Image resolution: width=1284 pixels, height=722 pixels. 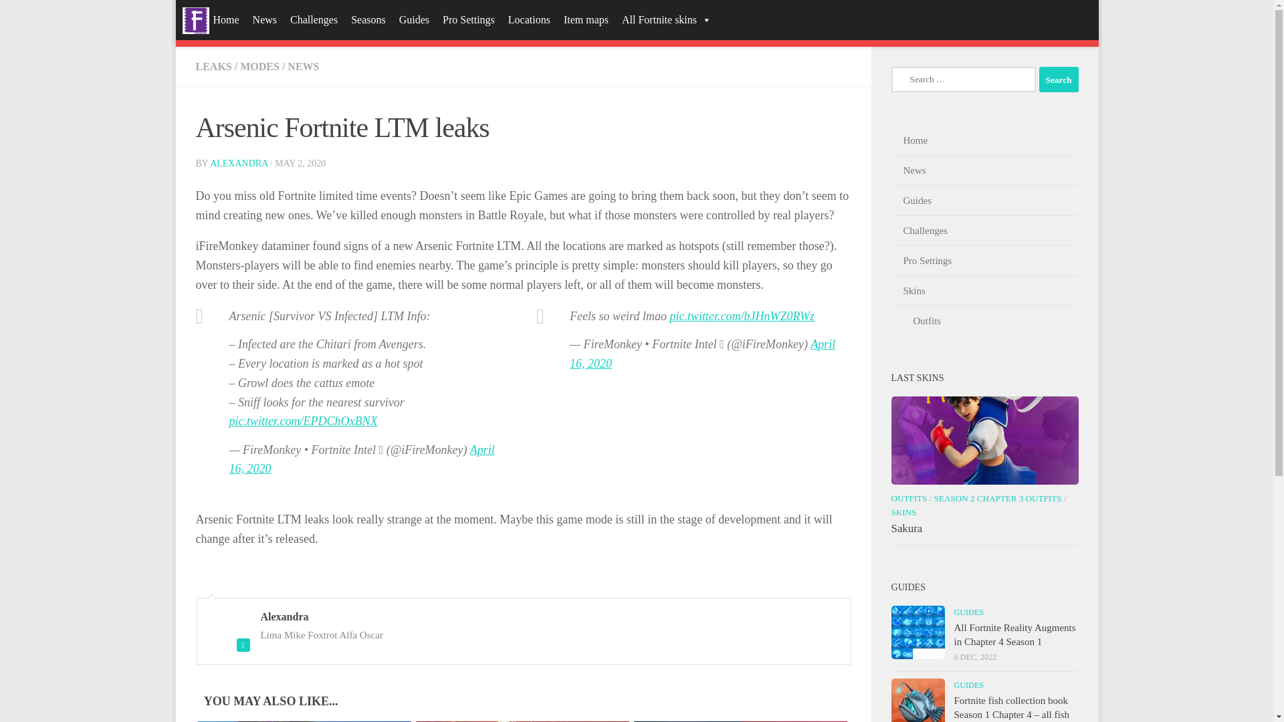 I want to click on Skip to content, so click(x=227, y=18).